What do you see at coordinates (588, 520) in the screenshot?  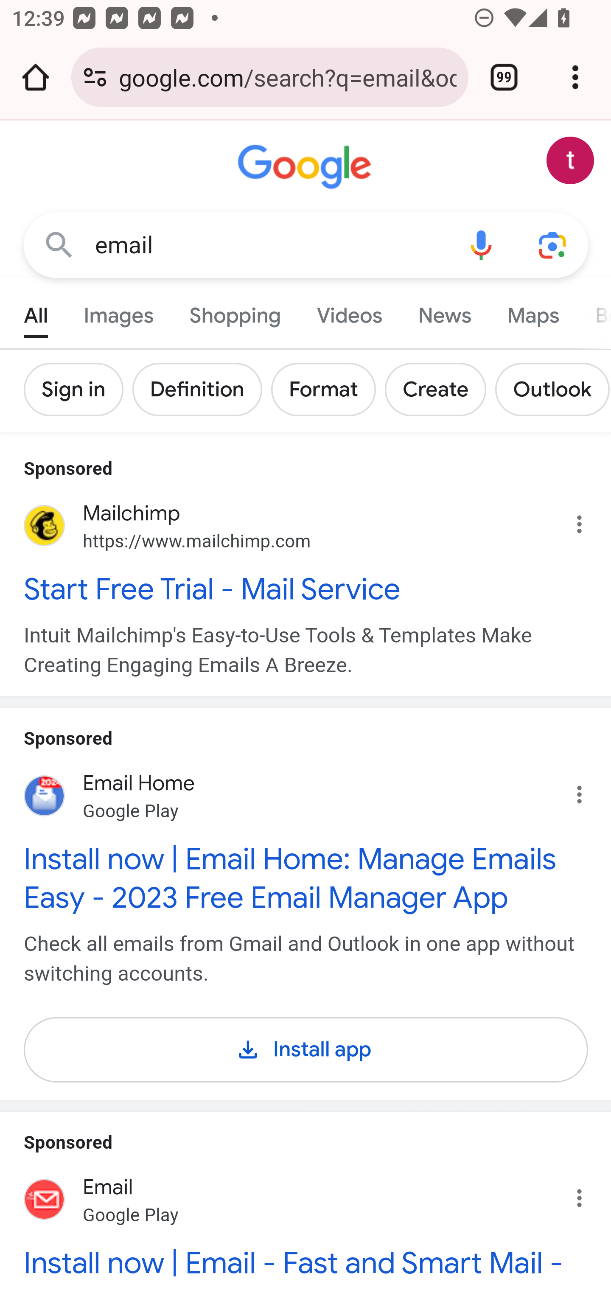 I see `Why this ad?` at bounding box center [588, 520].